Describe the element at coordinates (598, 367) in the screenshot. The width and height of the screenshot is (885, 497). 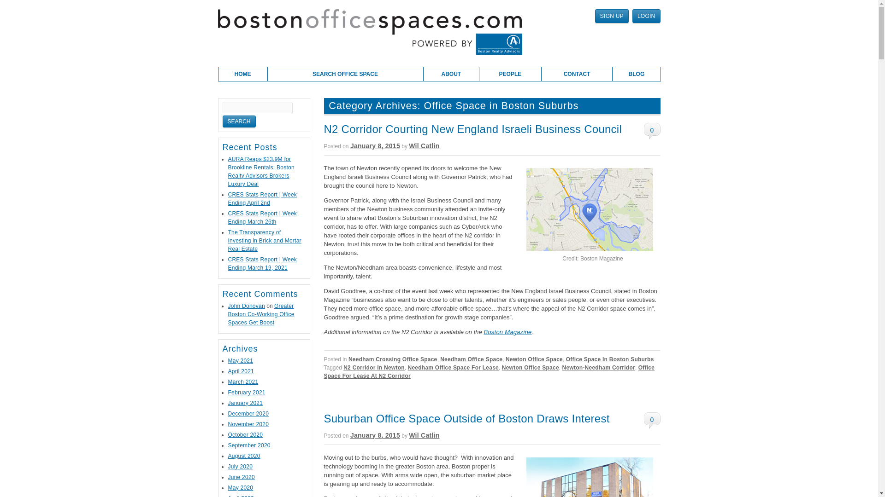
I see `Newton-Needham Corridor` at that location.